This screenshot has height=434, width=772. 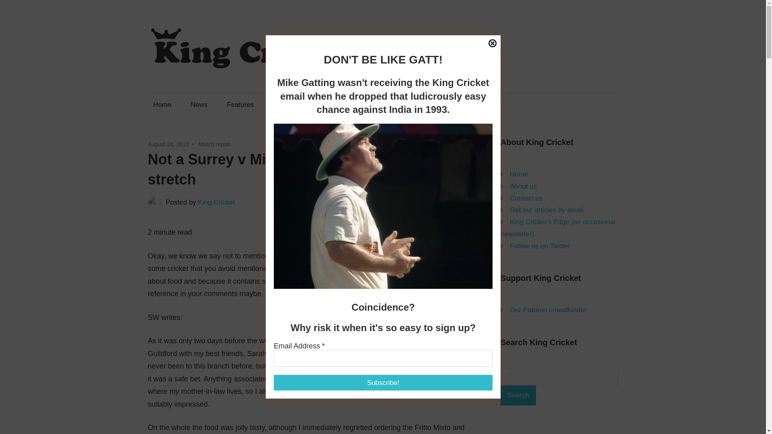 What do you see at coordinates (168, 144) in the screenshot?
I see `August 24, 2010` at bounding box center [168, 144].